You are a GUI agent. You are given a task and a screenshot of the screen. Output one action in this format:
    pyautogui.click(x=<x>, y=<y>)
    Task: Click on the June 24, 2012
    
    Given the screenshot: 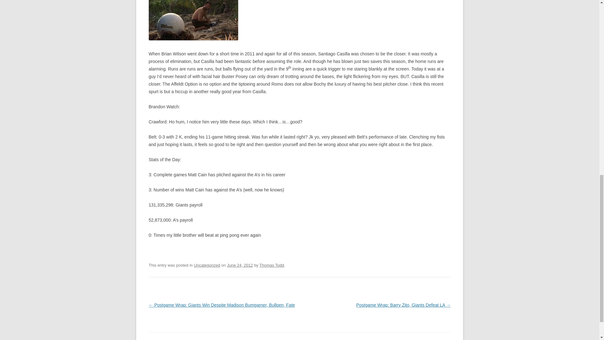 What is the action you would take?
    pyautogui.click(x=240, y=265)
    